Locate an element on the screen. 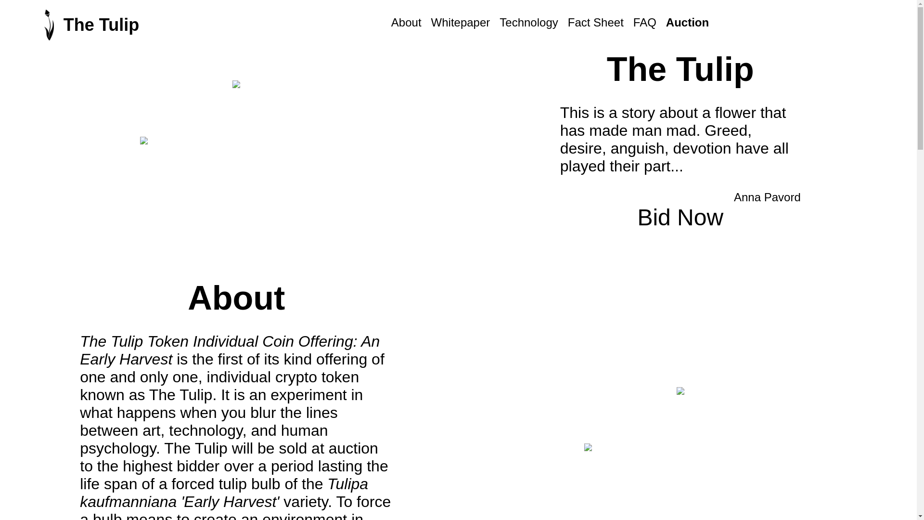  About is located at coordinates (406, 25).